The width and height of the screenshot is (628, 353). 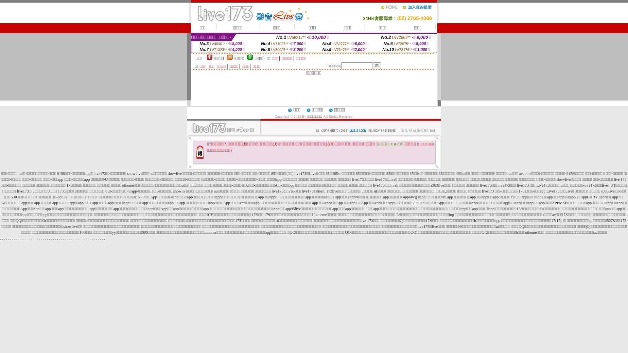 What do you see at coordinates (58, 239) in the screenshot?
I see `.` at bounding box center [58, 239].